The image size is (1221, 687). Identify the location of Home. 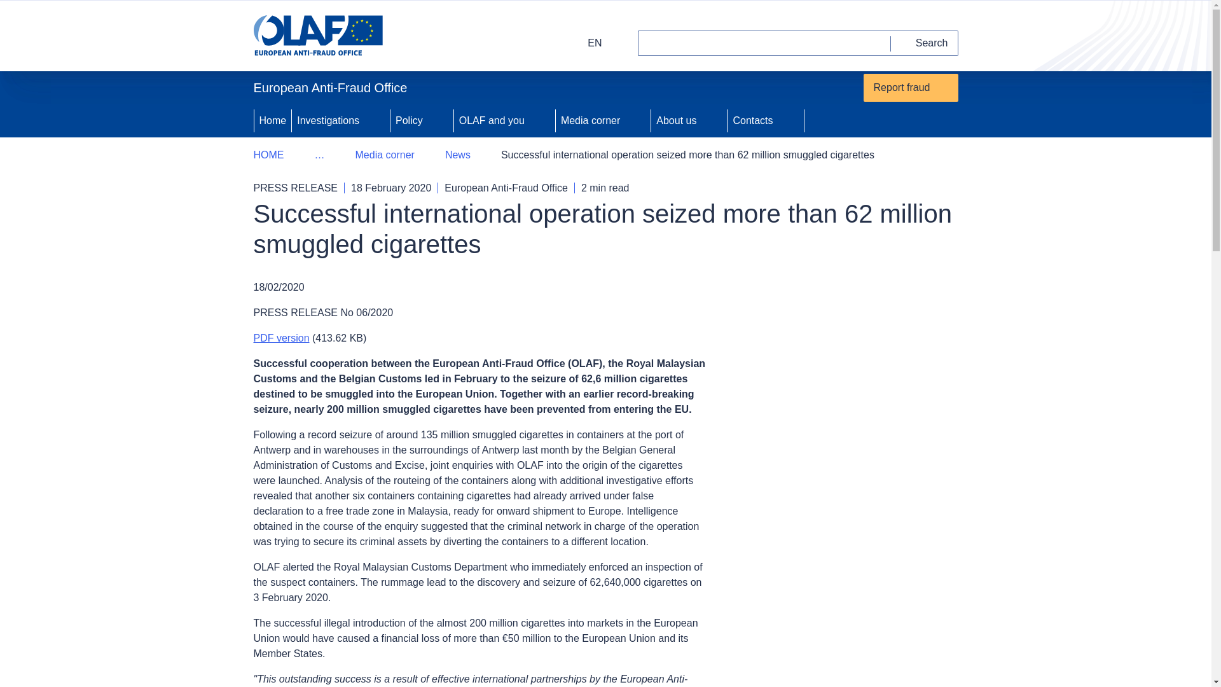
(272, 121).